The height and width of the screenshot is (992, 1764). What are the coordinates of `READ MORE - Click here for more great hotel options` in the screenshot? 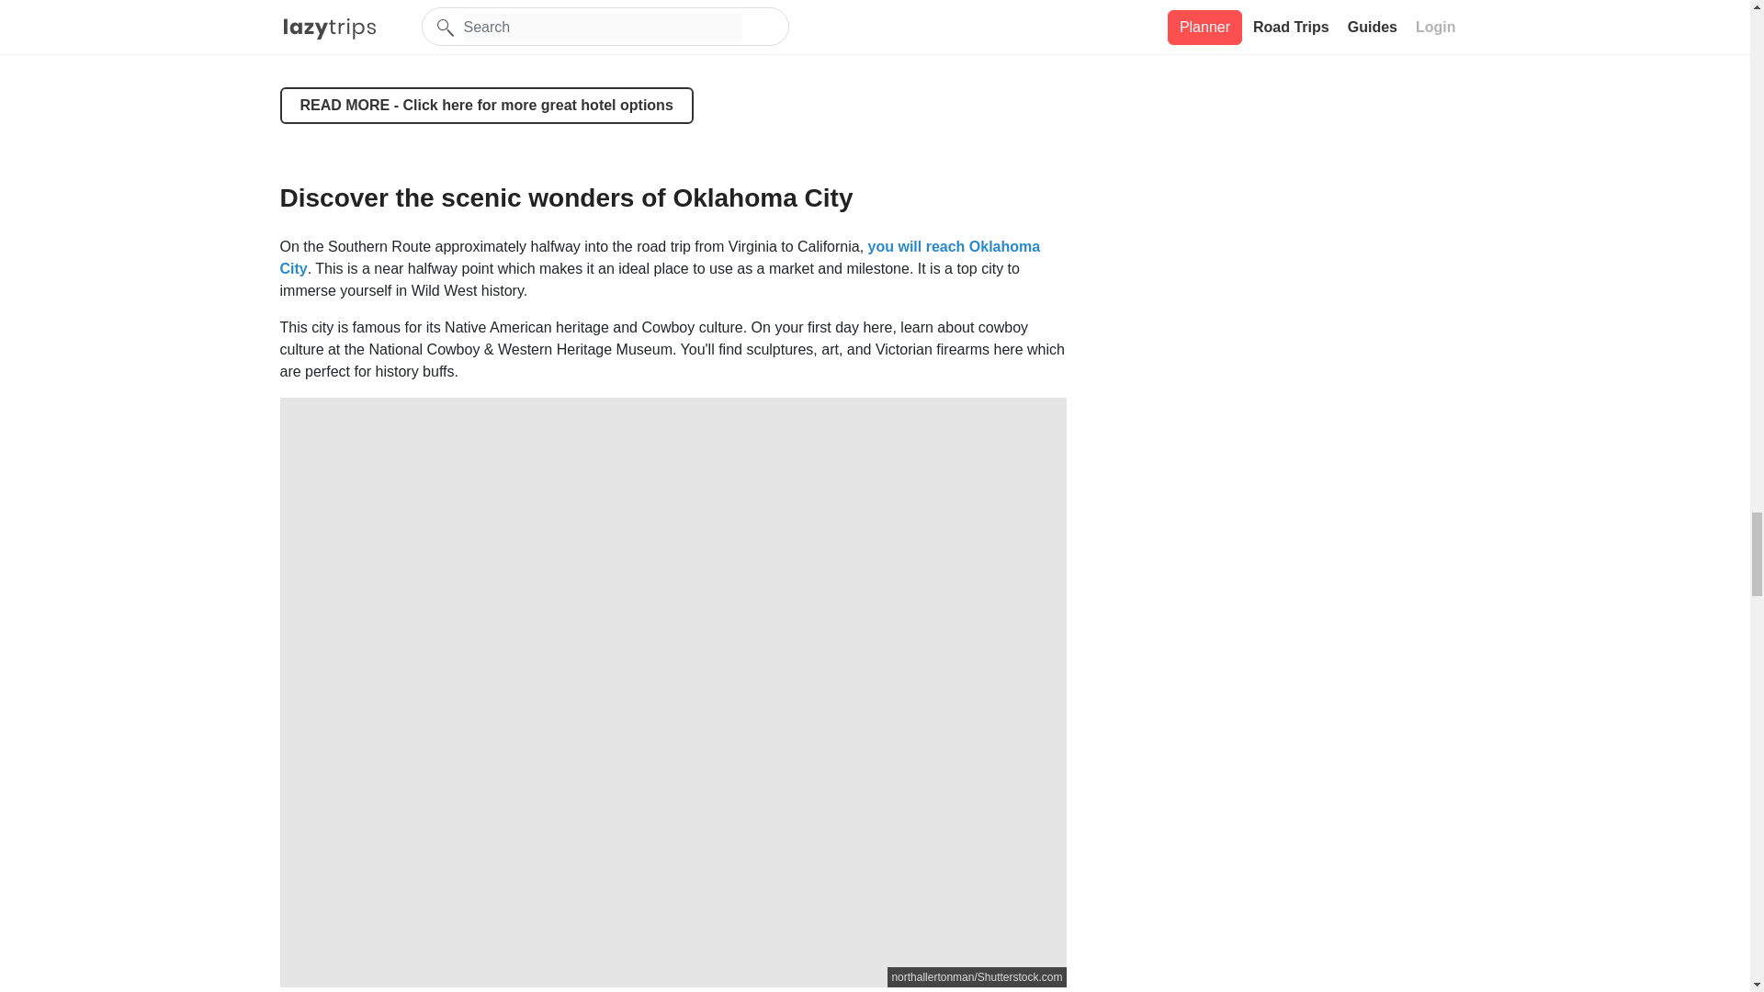 It's located at (485, 106).